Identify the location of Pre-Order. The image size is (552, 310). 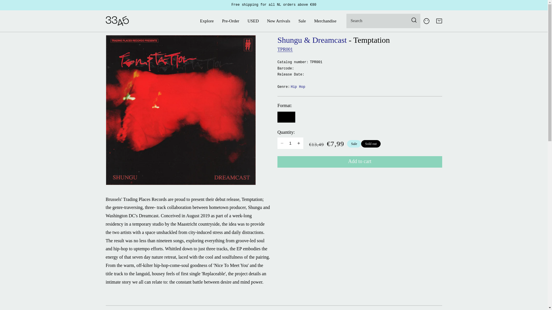
(231, 21).